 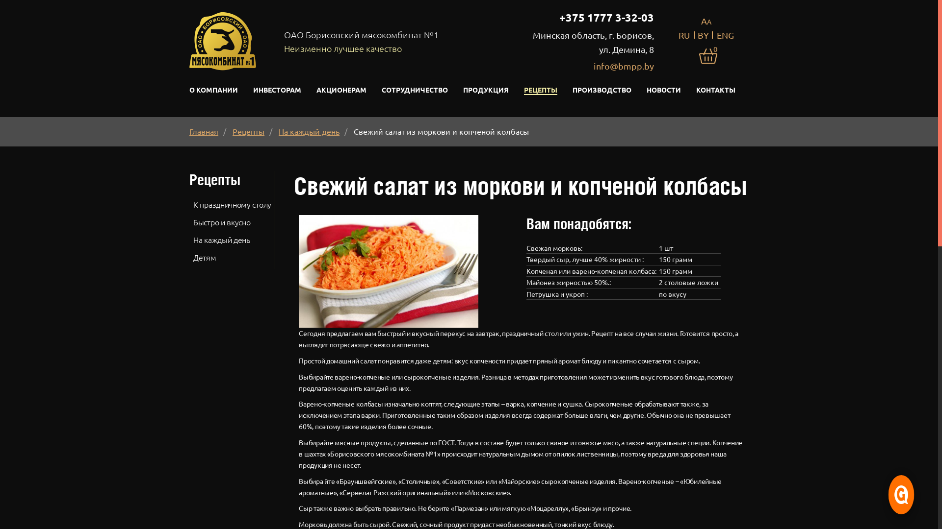 What do you see at coordinates (725, 35) in the screenshot?
I see `ENG` at bounding box center [725, 35].